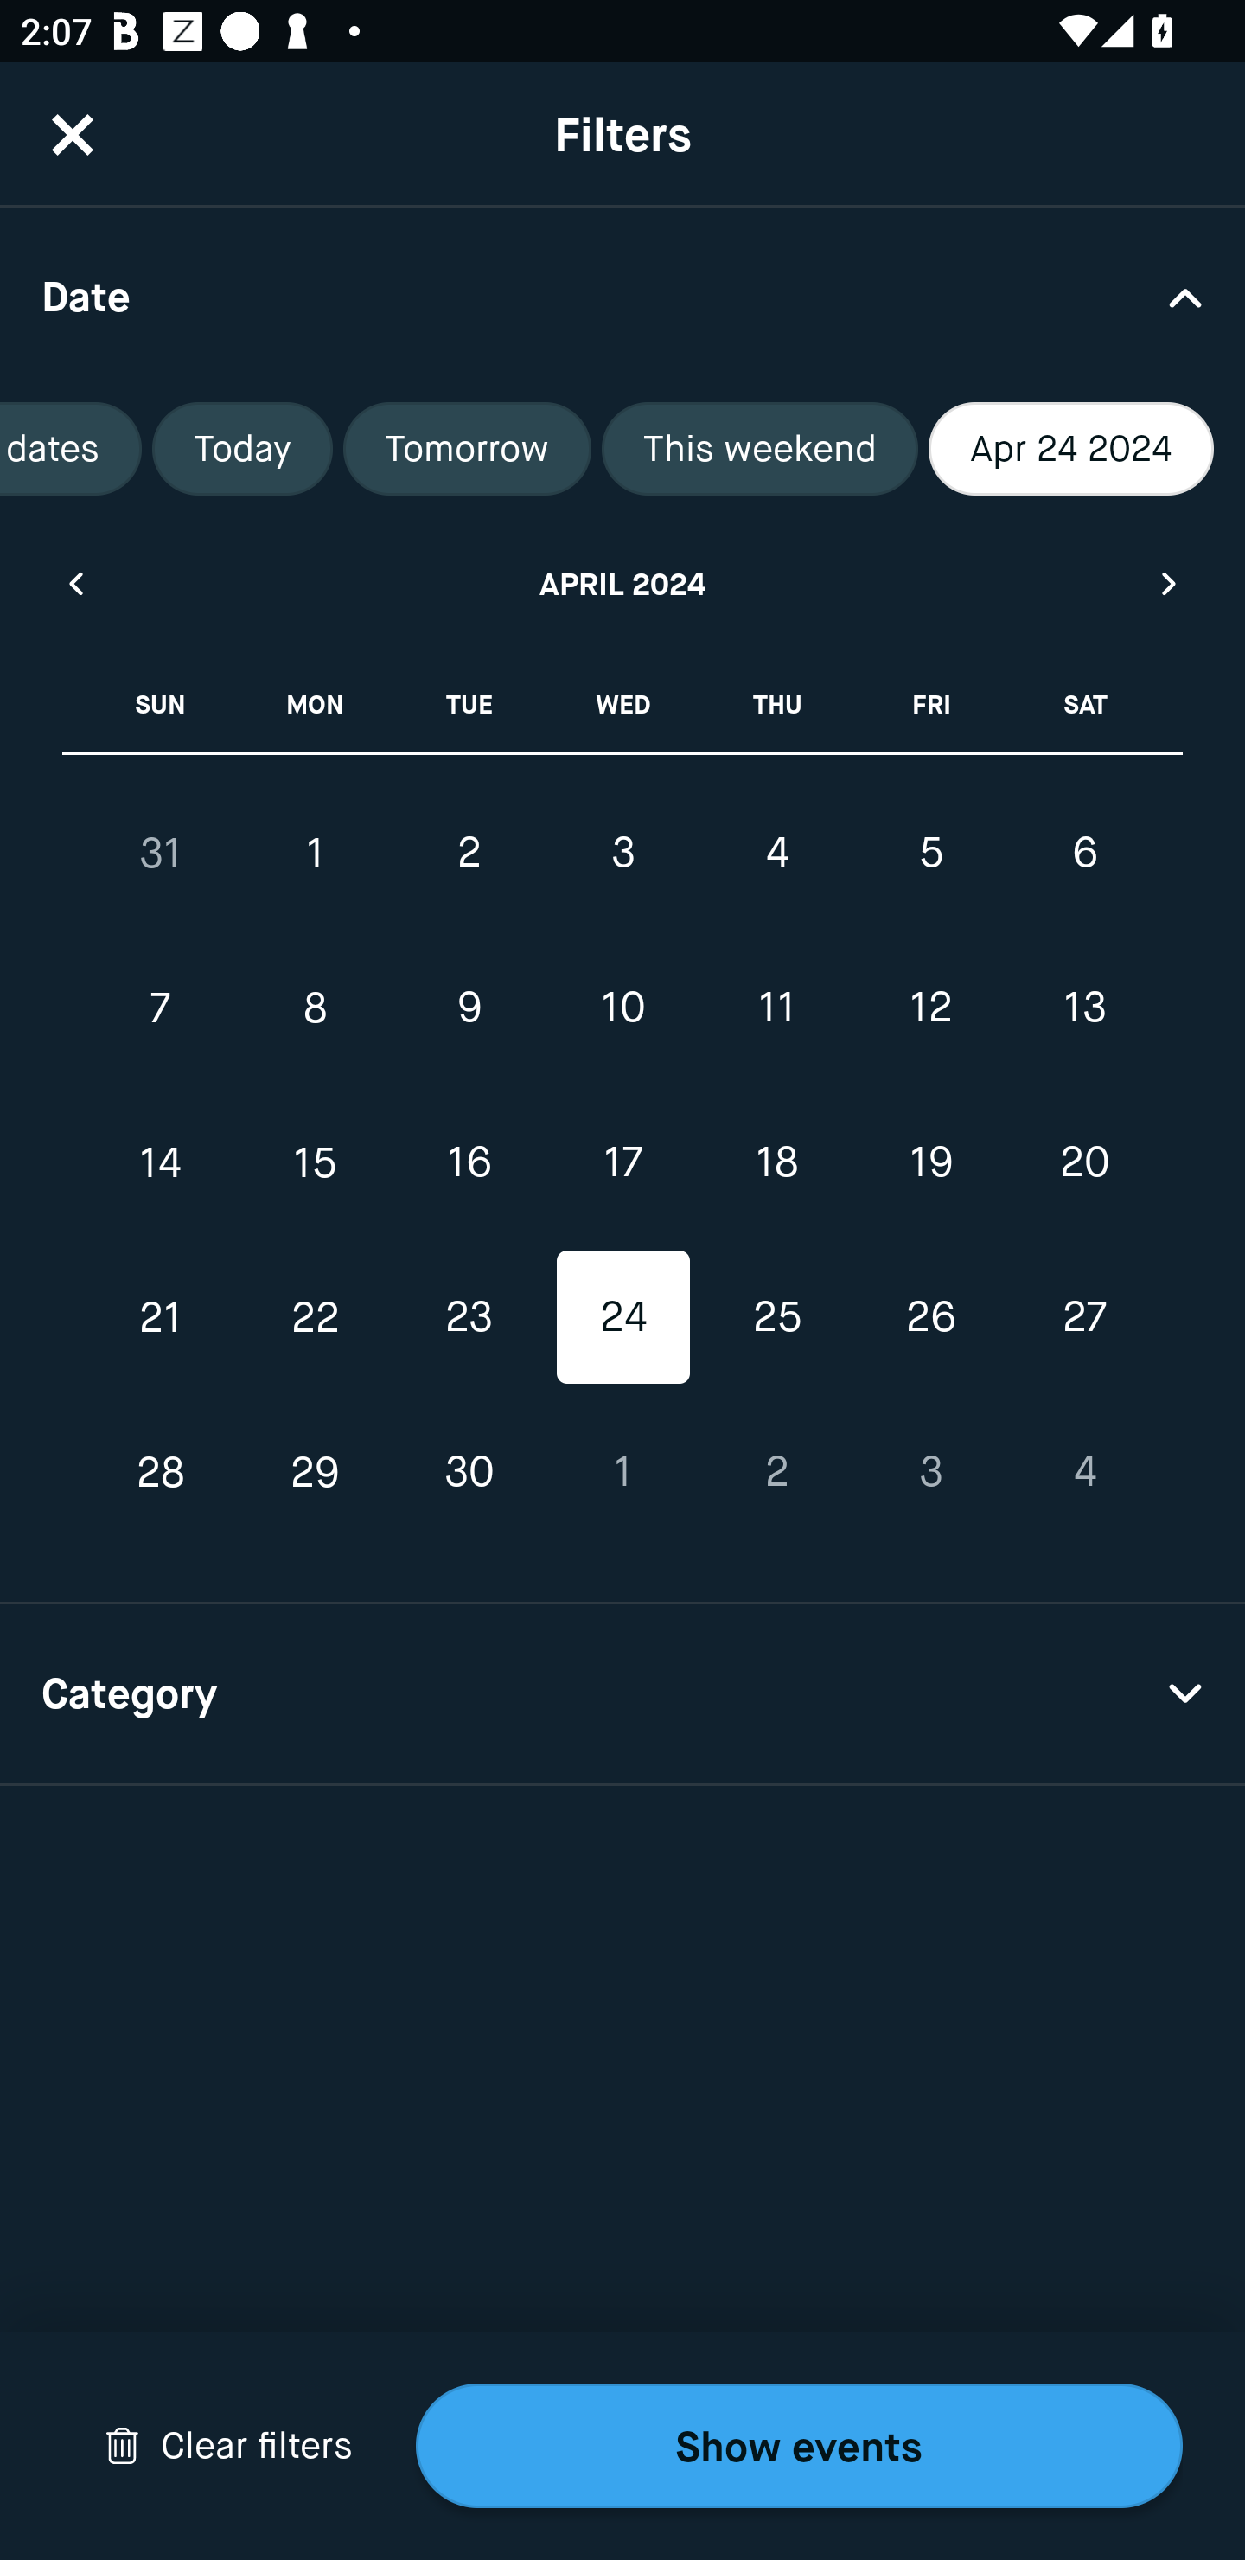 The image size is (1245, 2560). Describe the element at coordinates (776, 1316) in the screenshot. I see `25` at that location.